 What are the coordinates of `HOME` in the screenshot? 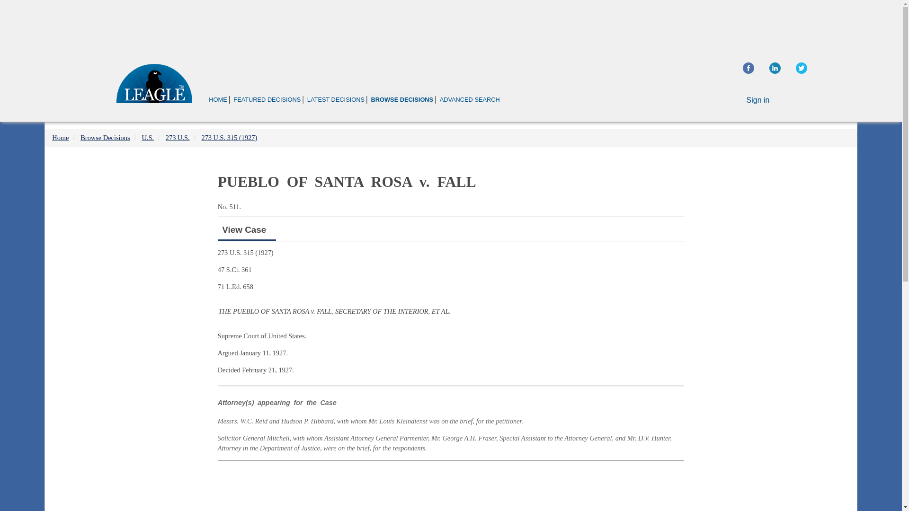 It's located at (218, 99).